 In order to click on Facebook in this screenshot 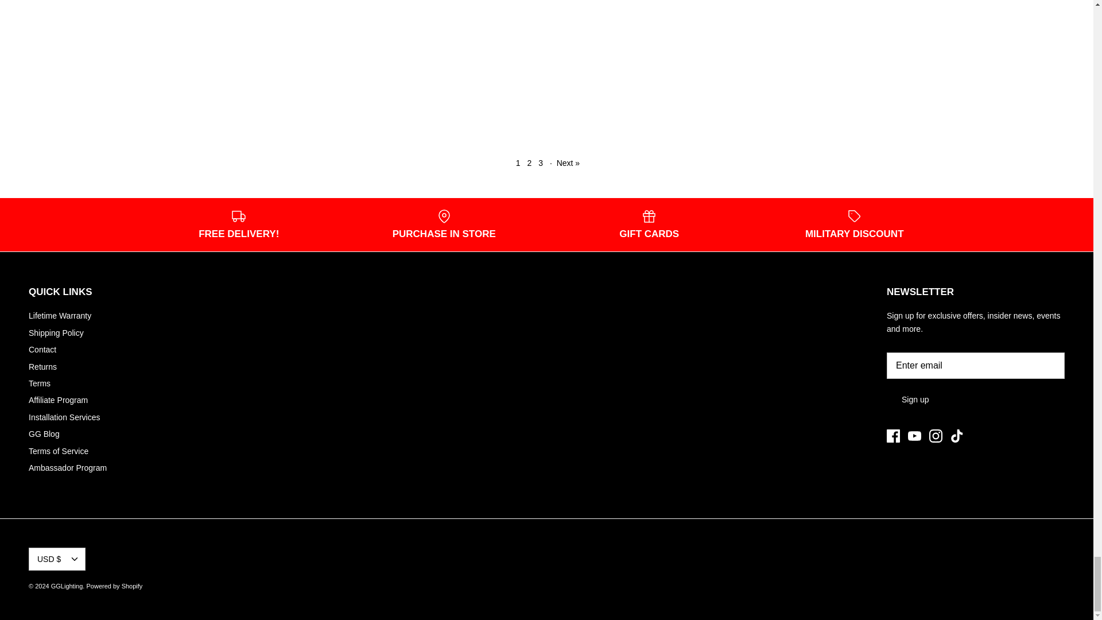, I will do `click(893, 436)`.